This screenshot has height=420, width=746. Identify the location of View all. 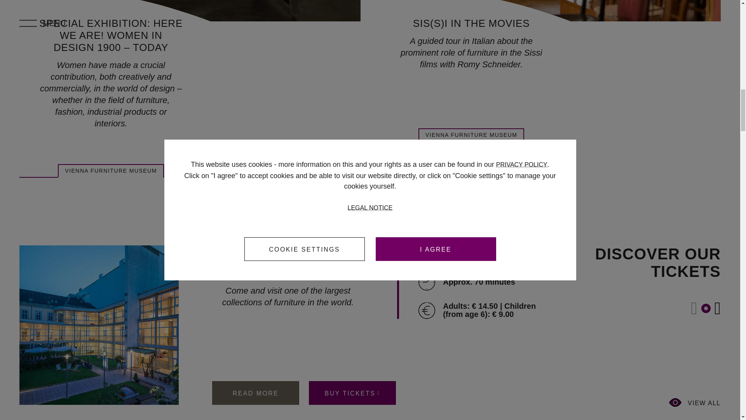
(695, 402).